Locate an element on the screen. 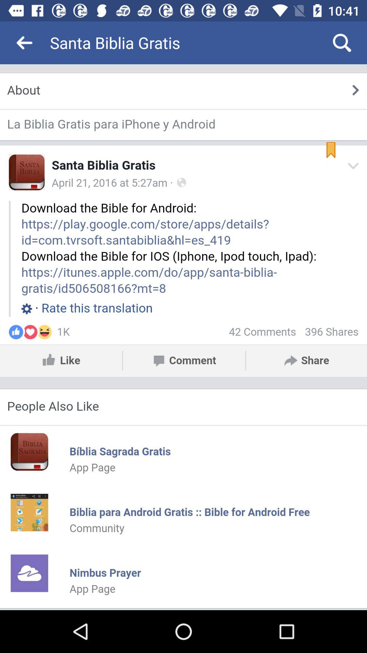 The image size is (367, 653). press the item at the top left corner is located at coordinates (25, 43).